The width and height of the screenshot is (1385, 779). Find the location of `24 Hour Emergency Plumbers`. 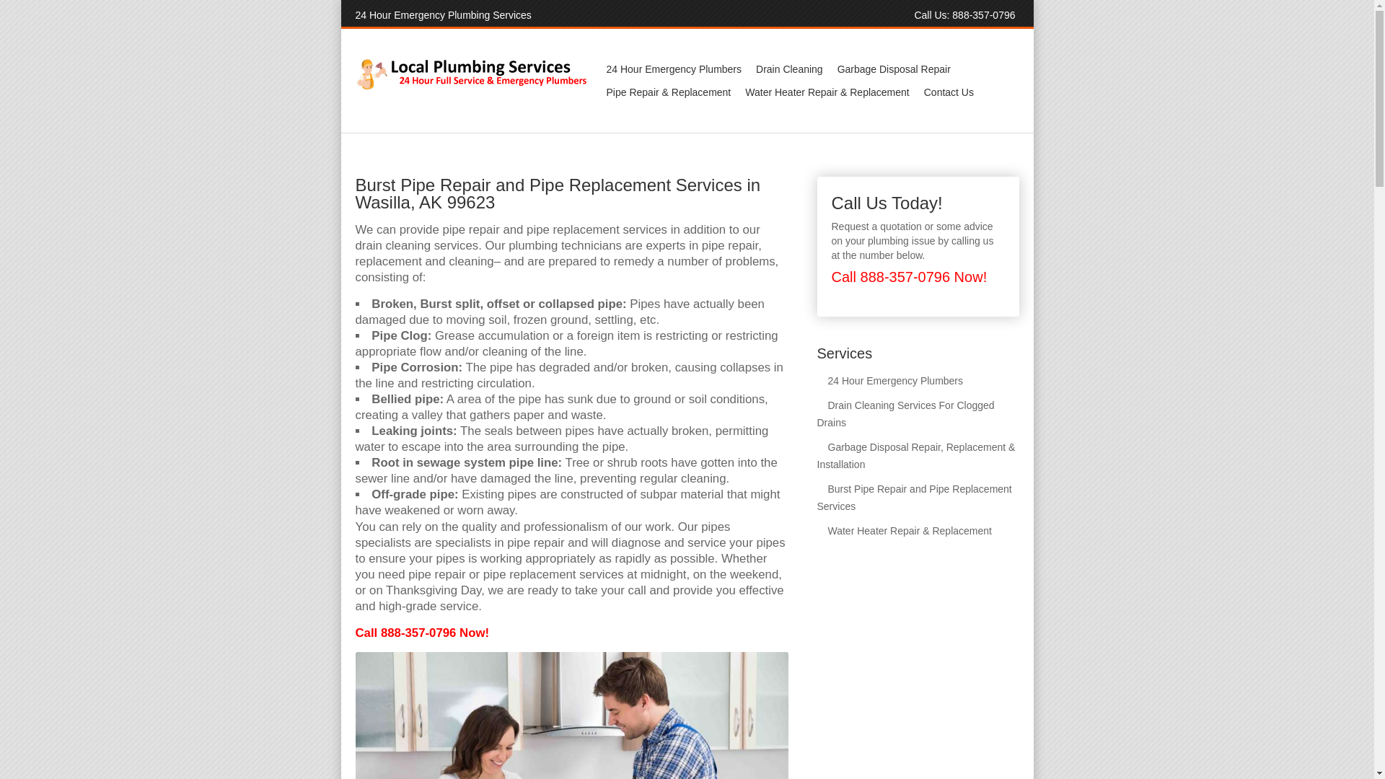

24 Hour Emergency Plumbers is located at coordinates (674, 69).